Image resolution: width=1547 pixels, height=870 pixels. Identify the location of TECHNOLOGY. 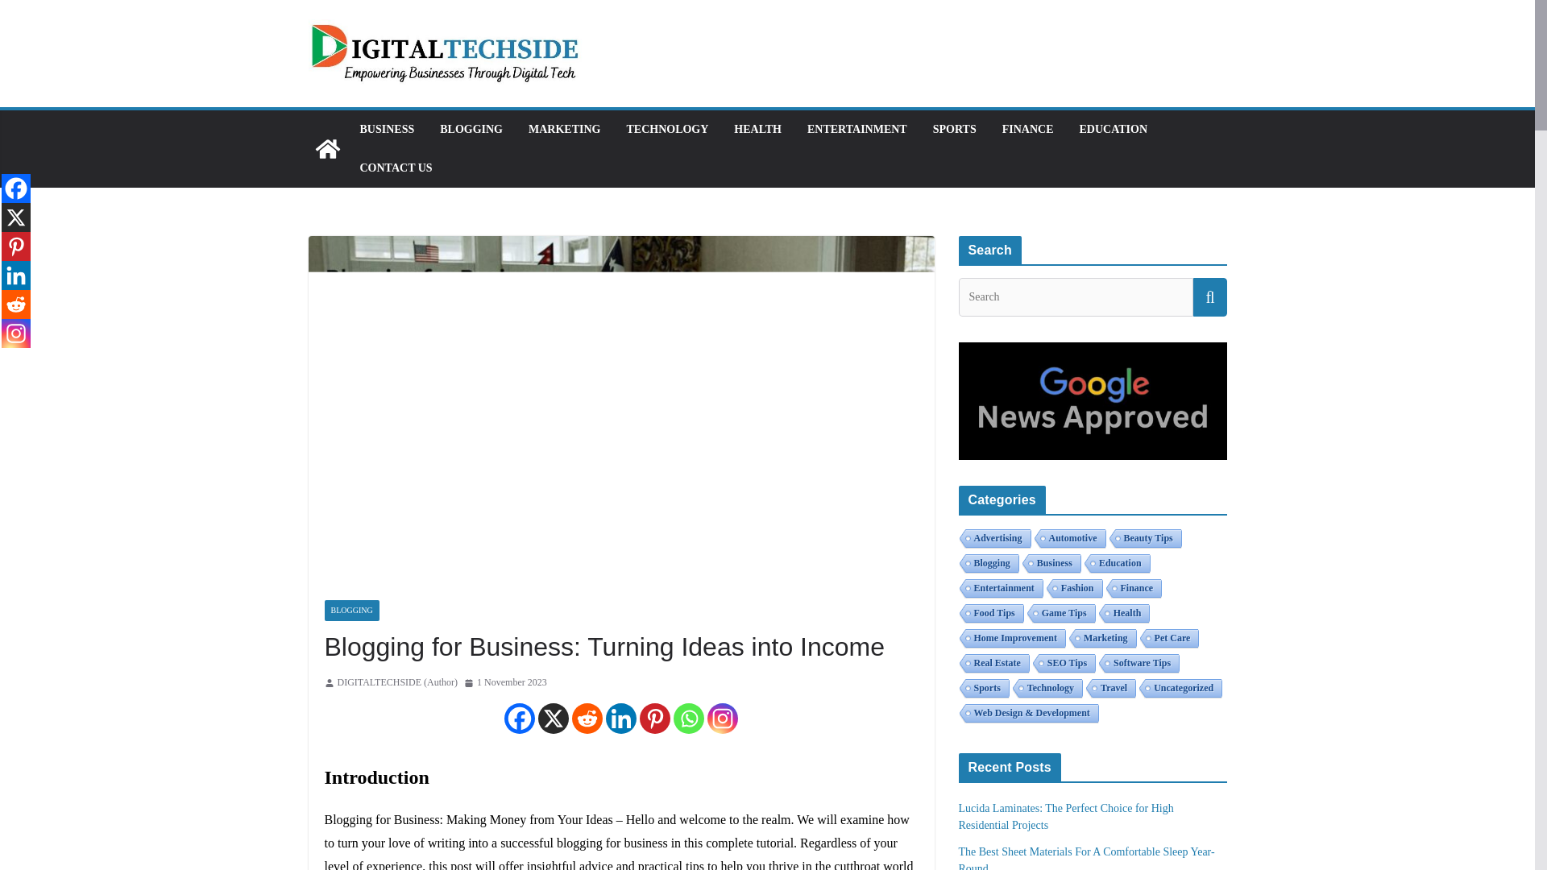
(667, 129).